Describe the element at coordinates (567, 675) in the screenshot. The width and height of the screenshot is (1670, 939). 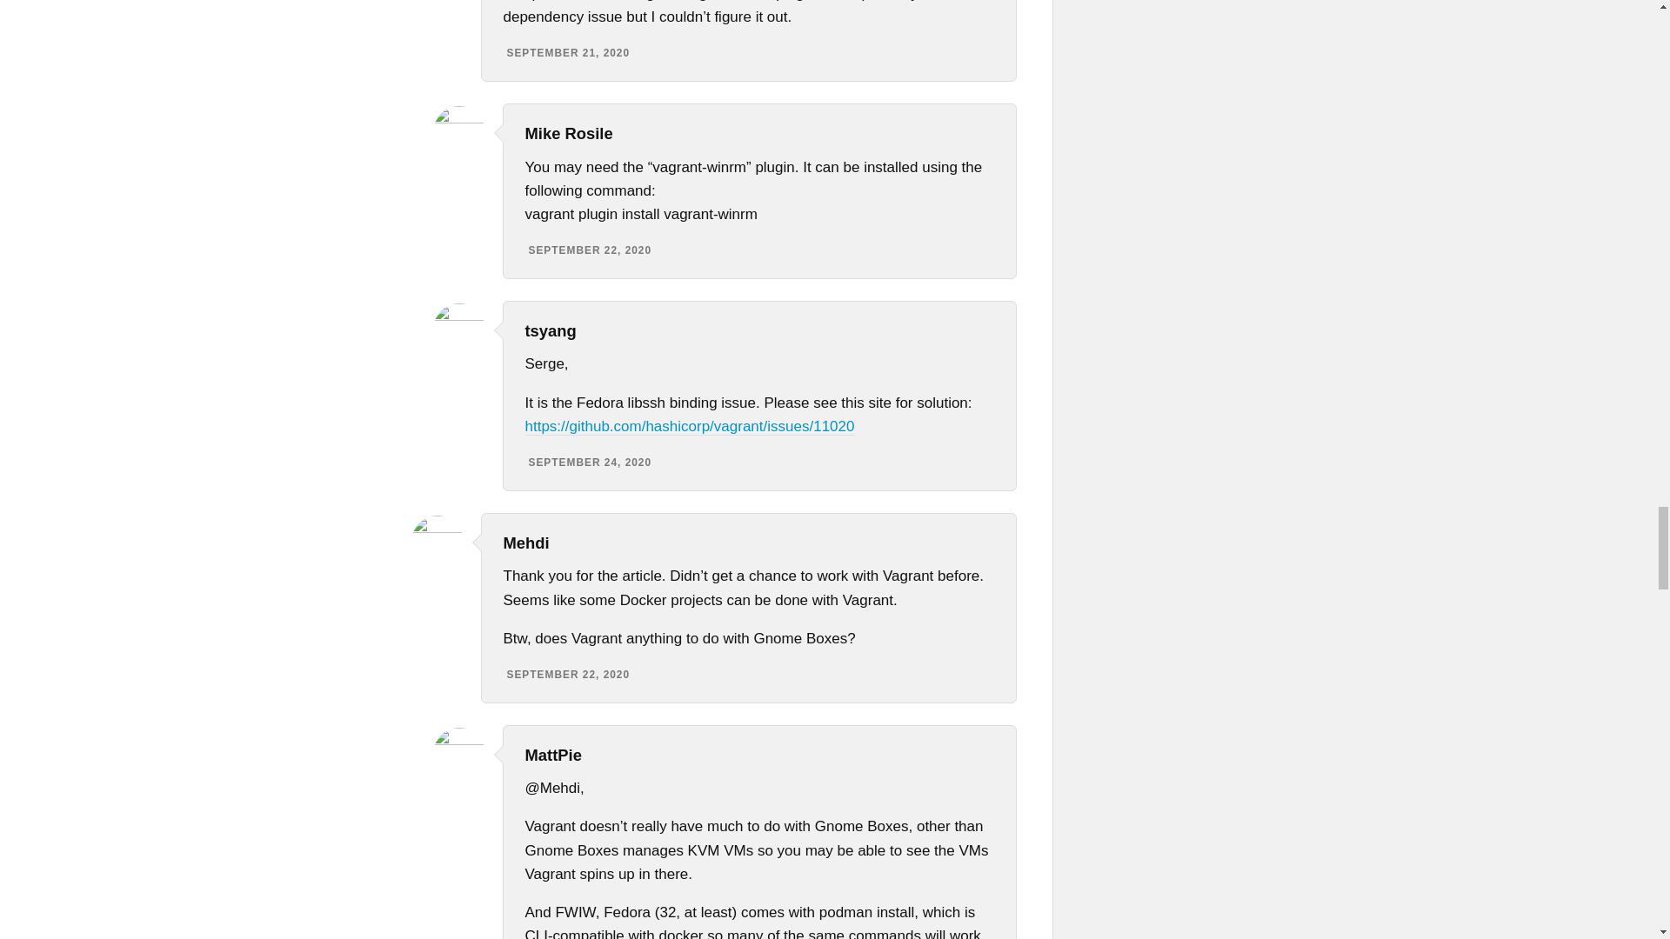
I see `September 22, 2020 at 10:40` at that location.